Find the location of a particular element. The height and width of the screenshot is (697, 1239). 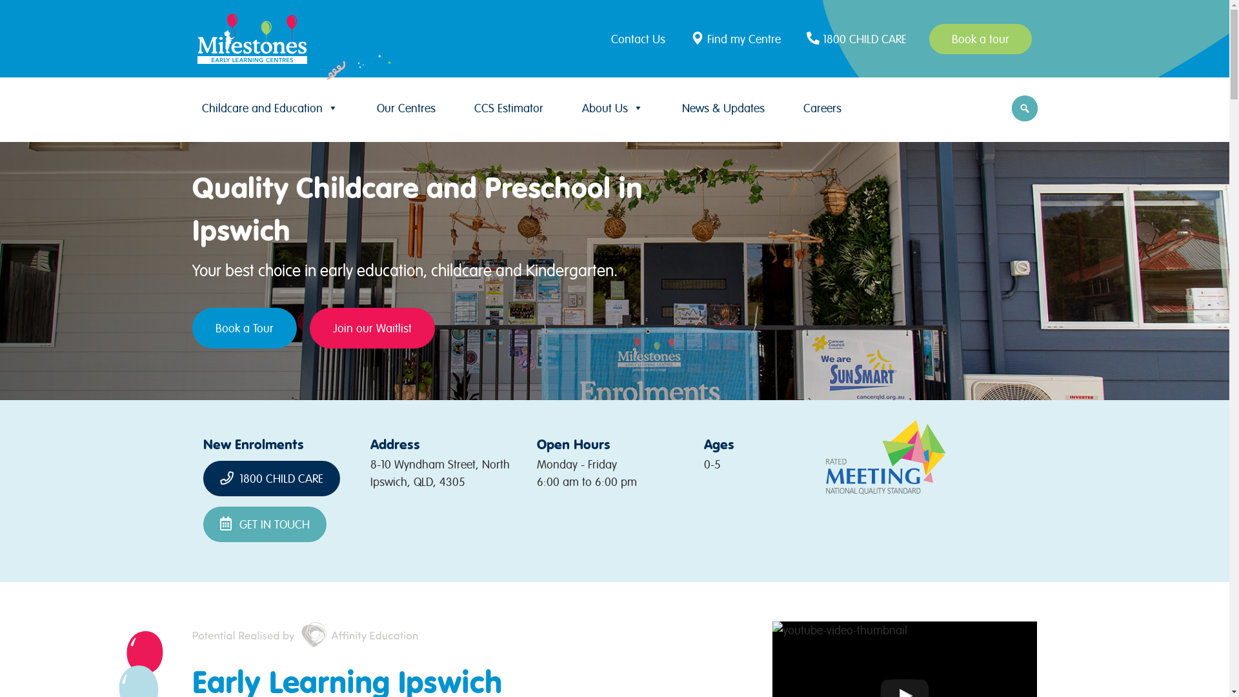

Search is located at coordinates (13, 15).